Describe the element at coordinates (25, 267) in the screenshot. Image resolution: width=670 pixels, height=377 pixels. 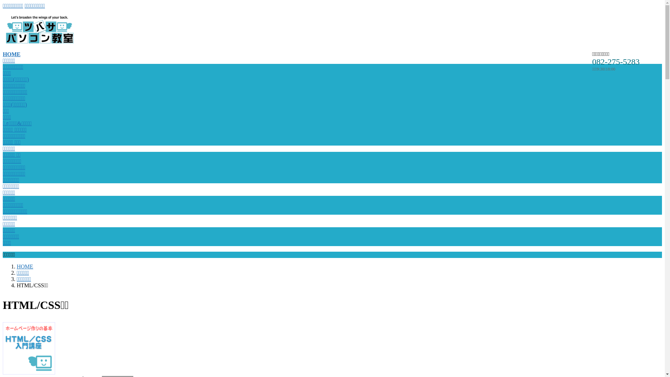
I see `HOME` at that location.